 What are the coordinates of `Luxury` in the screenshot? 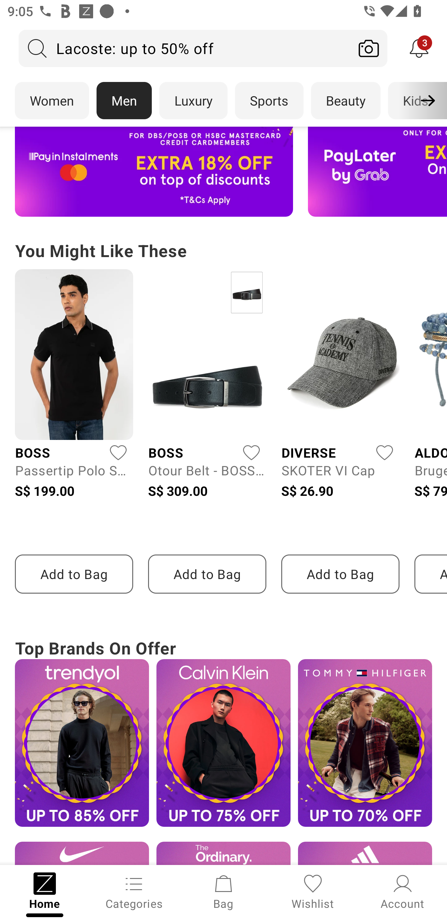 It's located at (193, 101).